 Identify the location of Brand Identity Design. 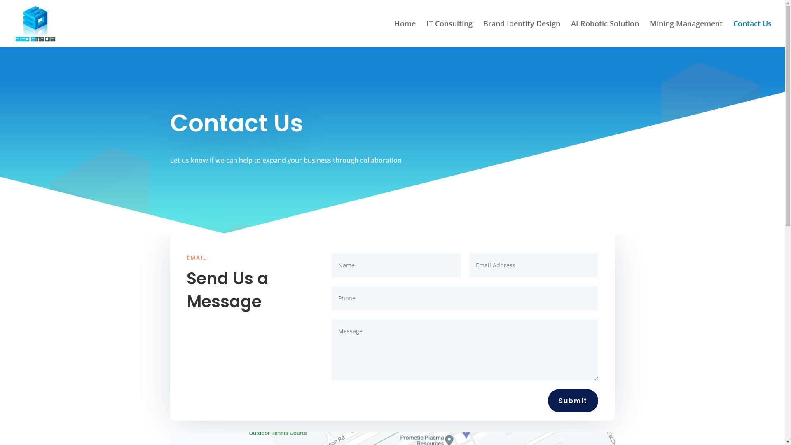
(522, 34).